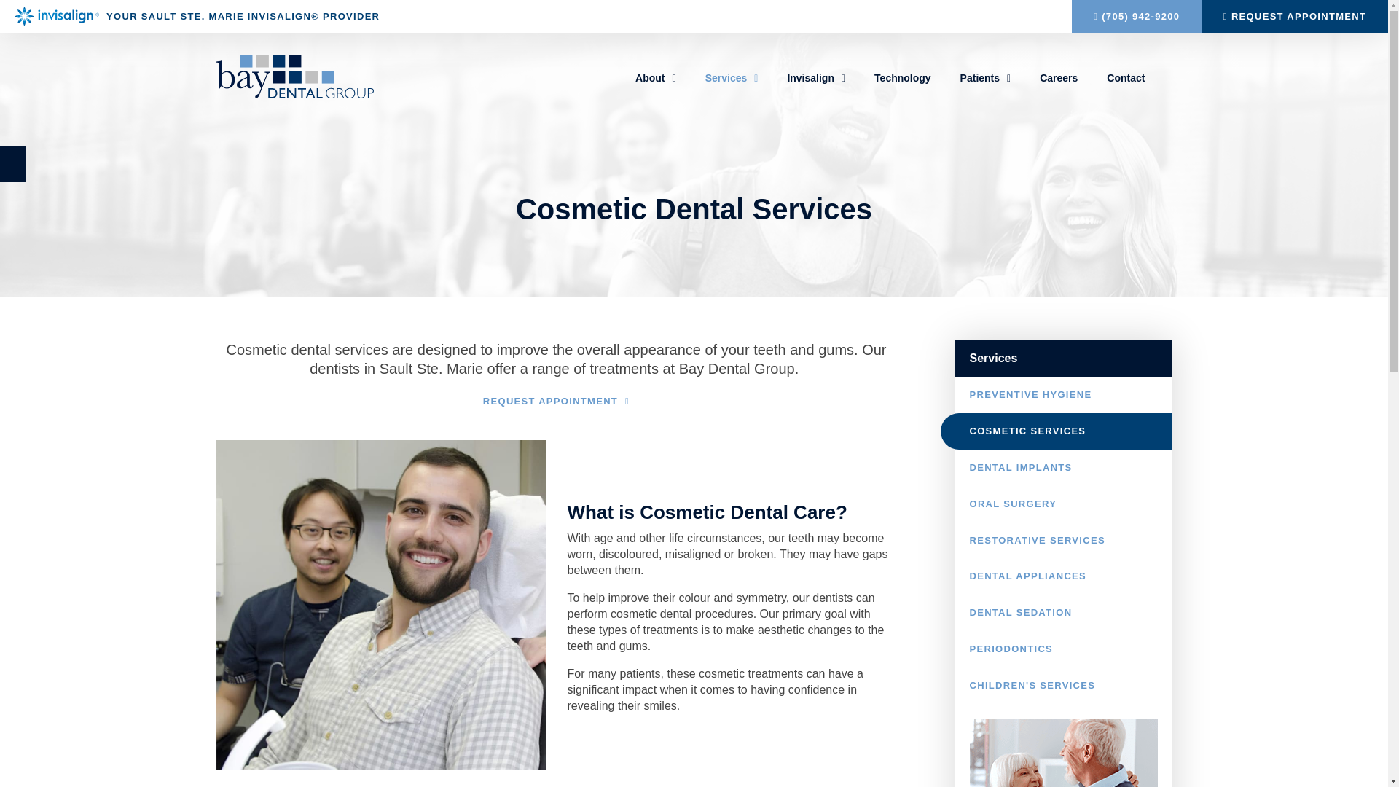 This screenshot has width=1399, height=787. What do you see at coordinates (1063, 395) in the screenshot?
I see `PREVENTIVE HYGIENE` at bounding box center [1063, 395].